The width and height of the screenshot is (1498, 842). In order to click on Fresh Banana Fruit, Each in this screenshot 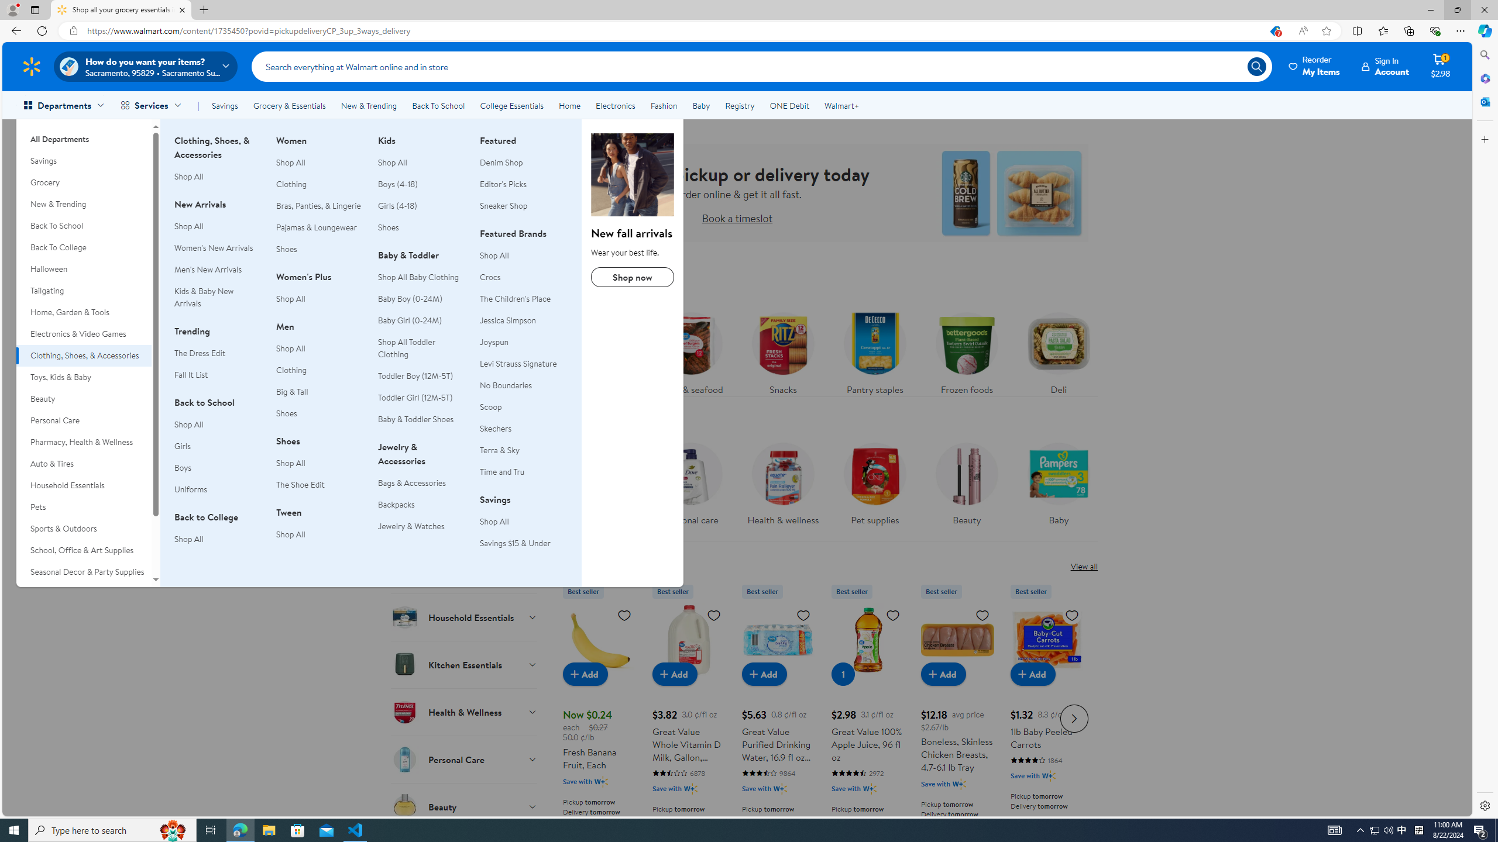, I will do `click(600, 640)`.